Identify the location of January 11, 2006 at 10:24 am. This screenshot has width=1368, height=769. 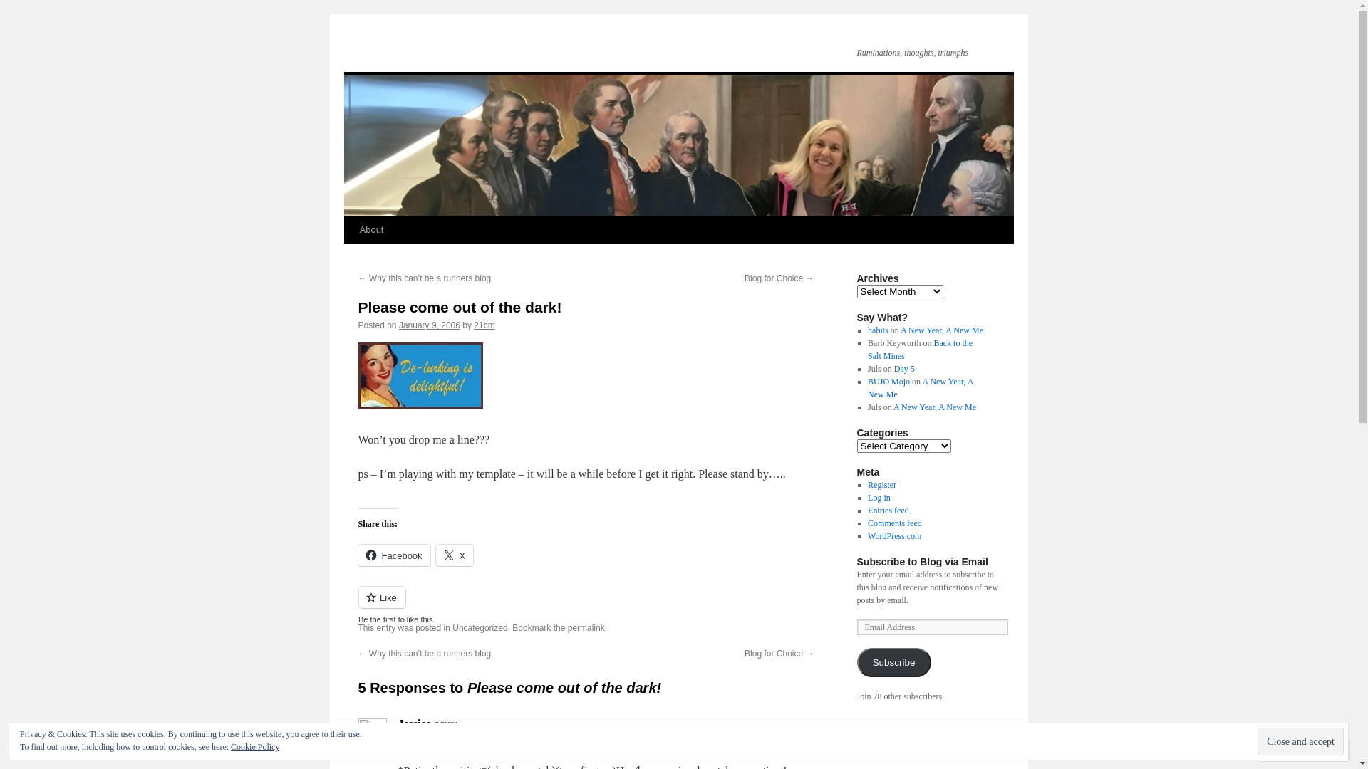
(455, 741).